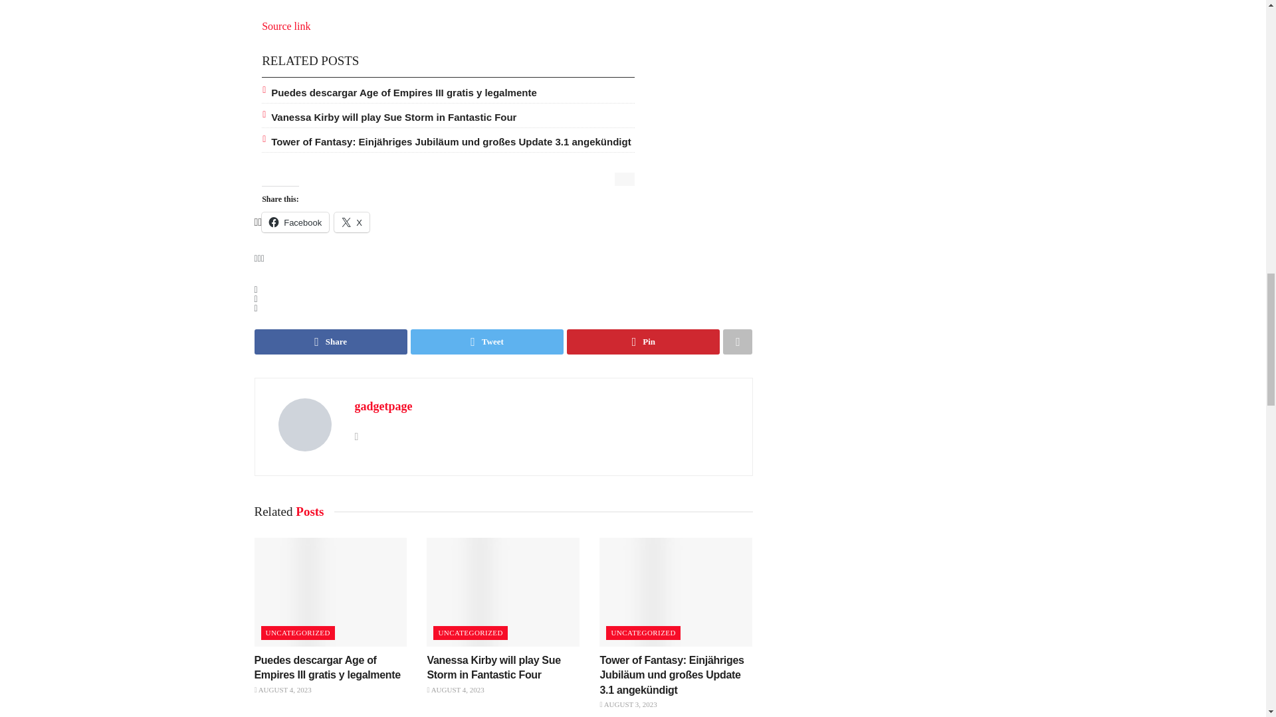 The width and height of the screenshot is (1276, 717). What do you see at coordinates (295, 222) in the screenshot?
I see `Facebook` at bounding box center [295, 222].